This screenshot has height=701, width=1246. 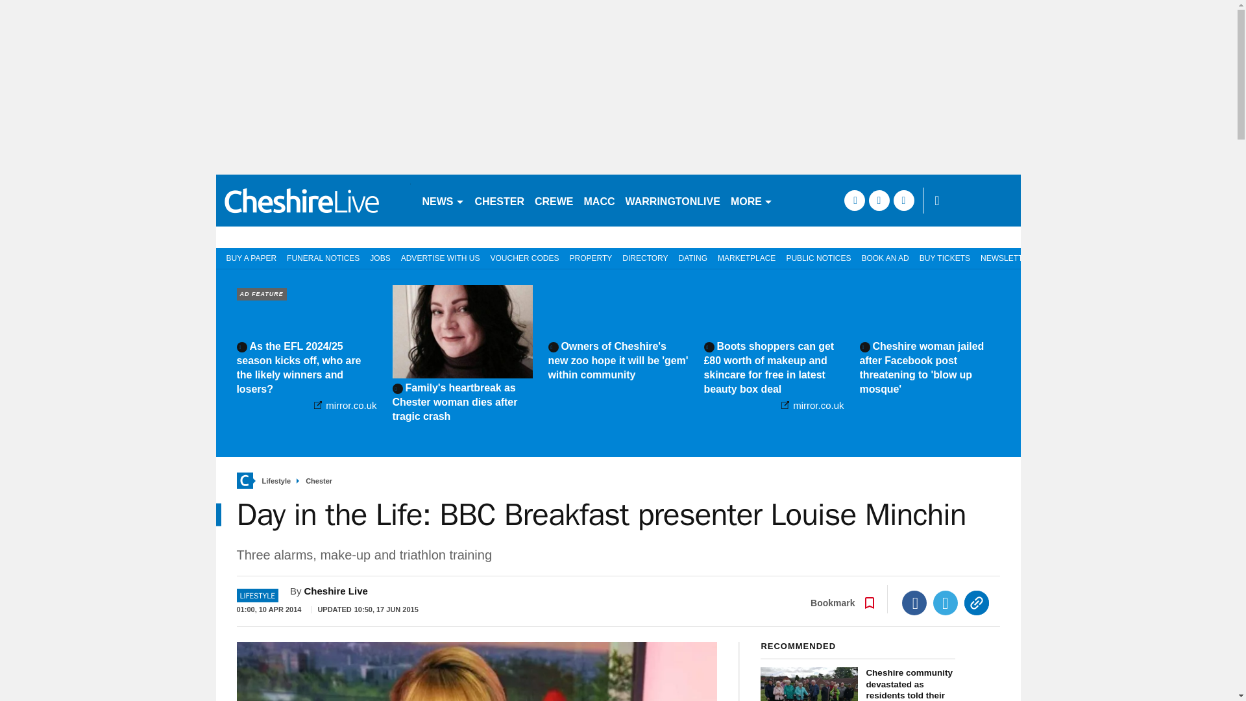 What do you see at coordinates (879, 200) in the screenshot?
I see `twitter` at bounding box center [879, 200].